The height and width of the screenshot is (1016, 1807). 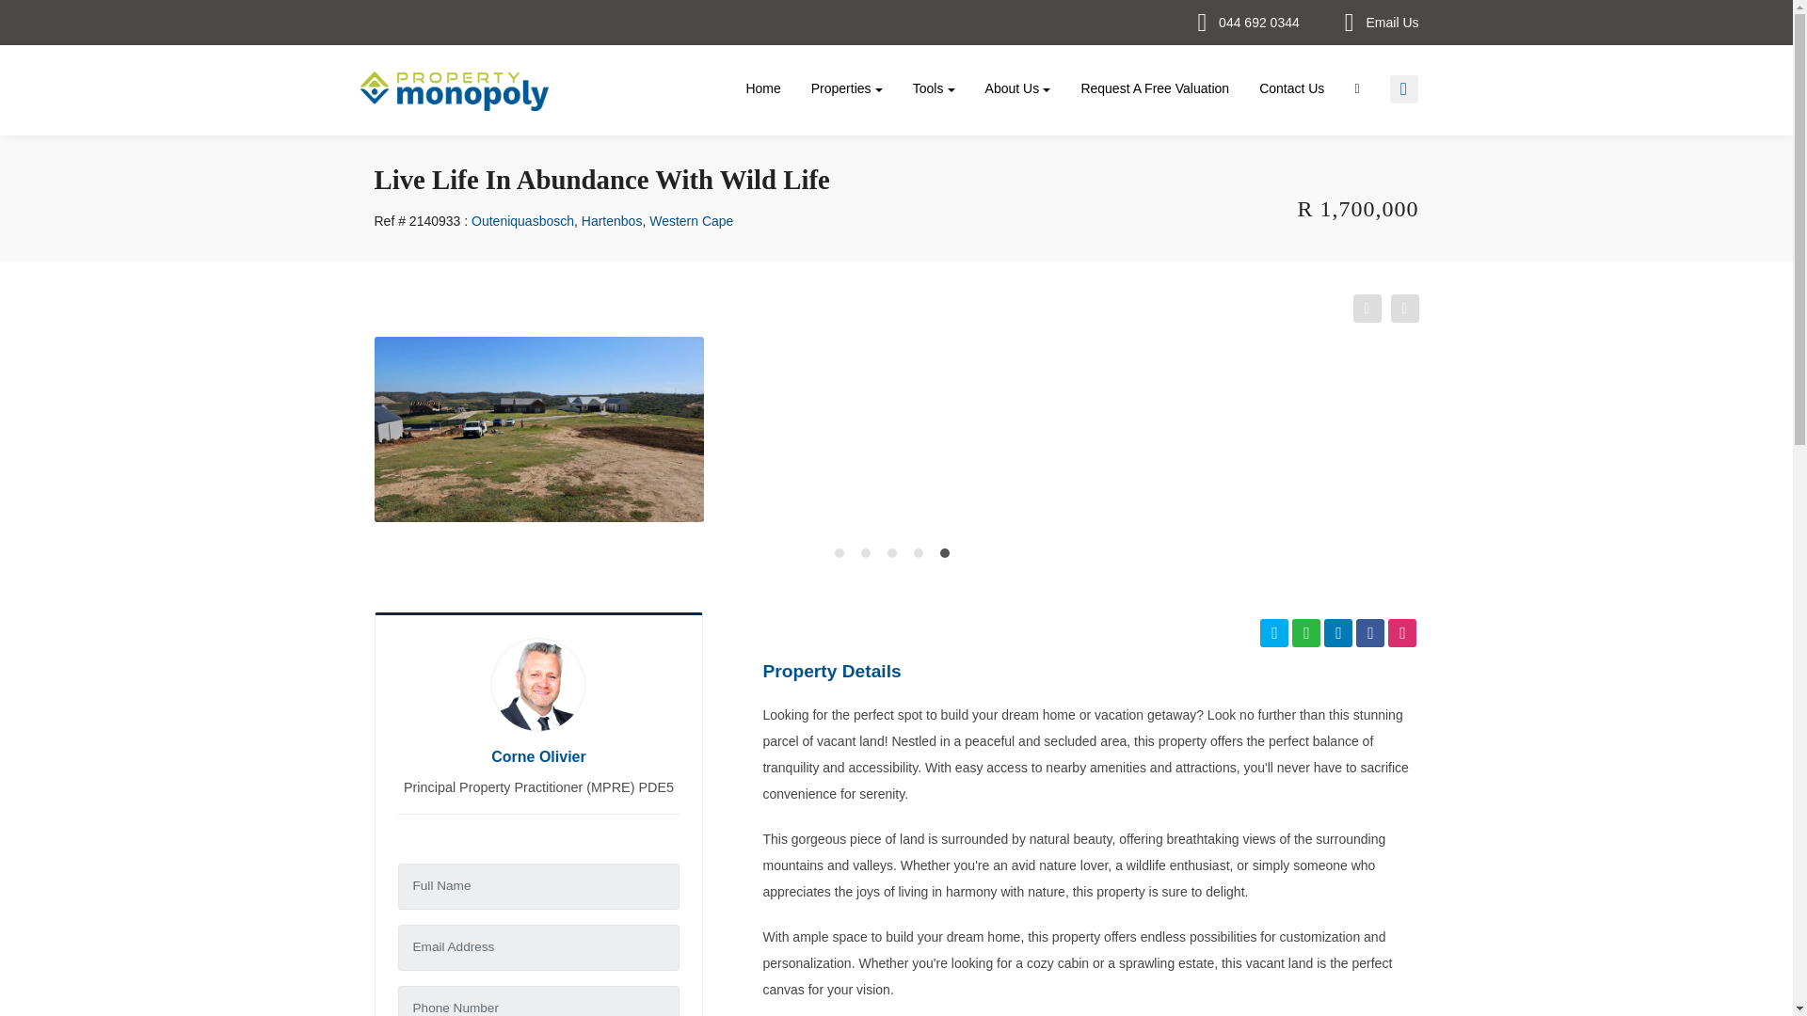 What do you see at coordinates (1018, 88) in the screenshot?
I see `About Us` at bounding box center [1018, 88].